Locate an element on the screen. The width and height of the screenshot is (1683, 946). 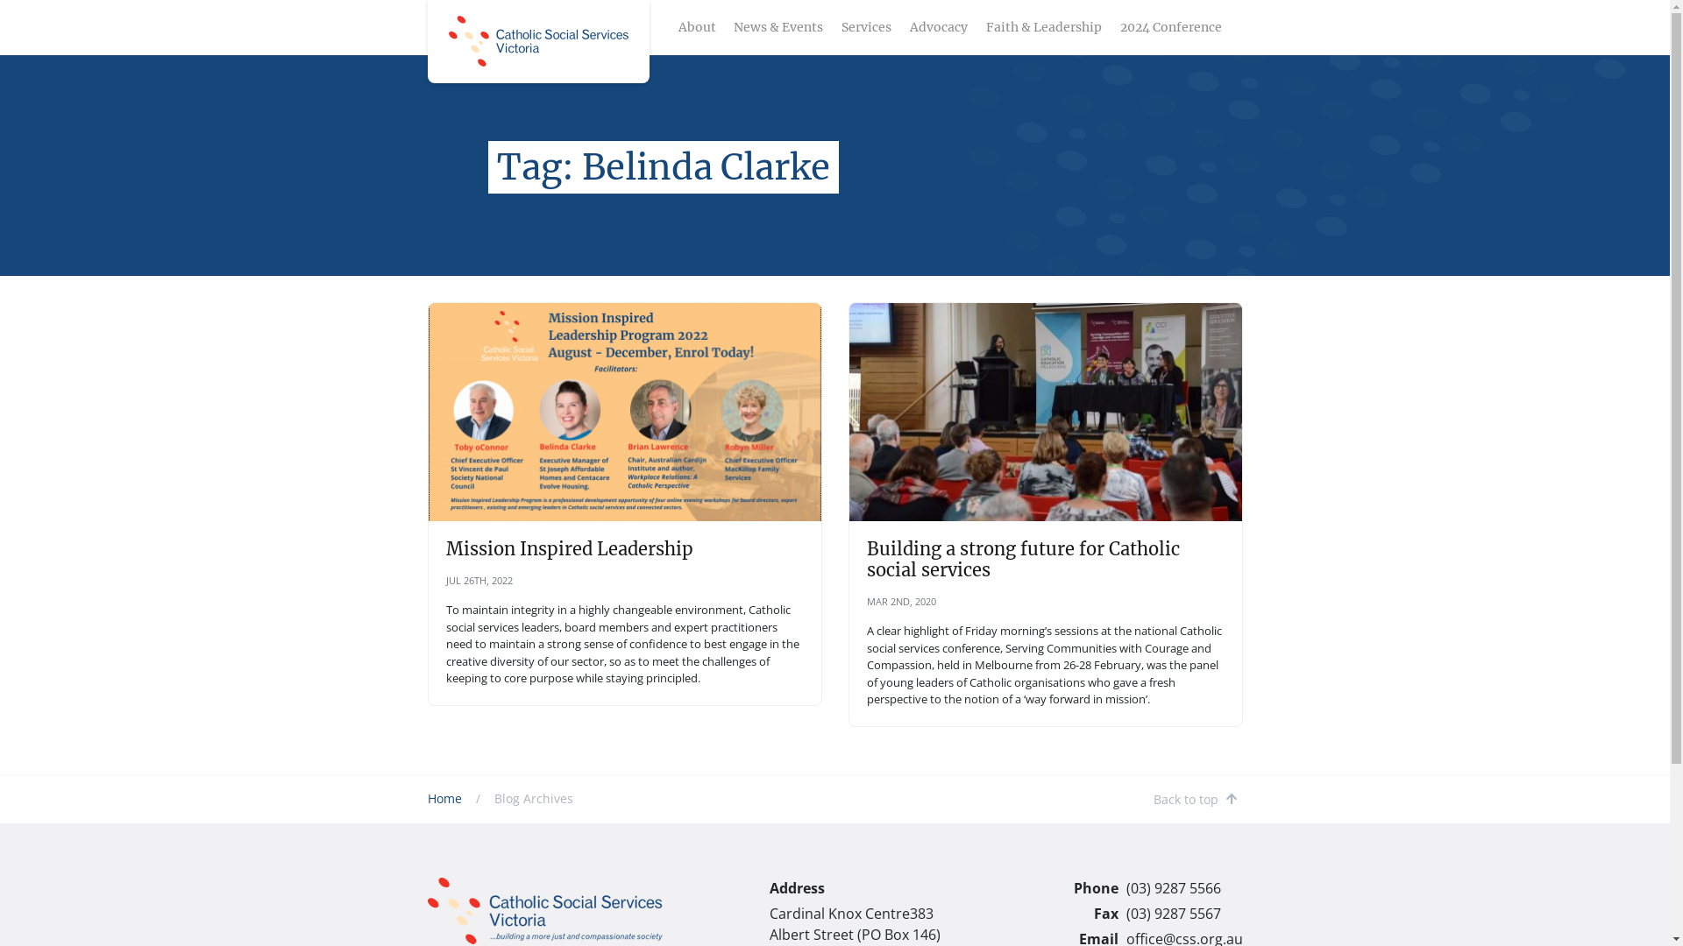
Mission Inspired Leadership is located at coordinates (569, 548).